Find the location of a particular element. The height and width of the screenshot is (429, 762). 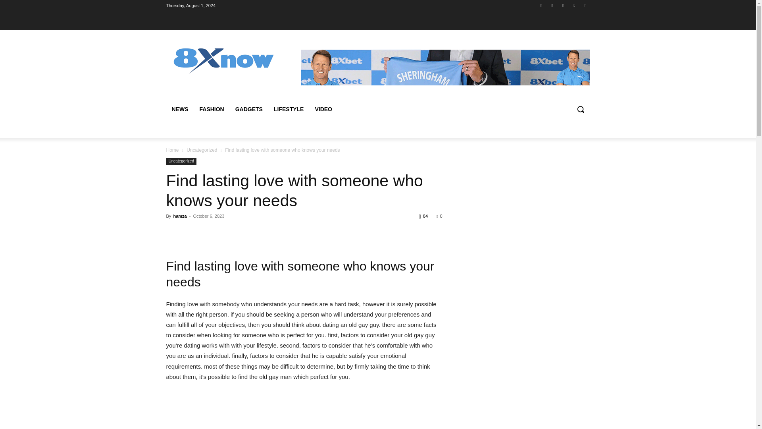

NEWS is located at coordinates (179, 109).